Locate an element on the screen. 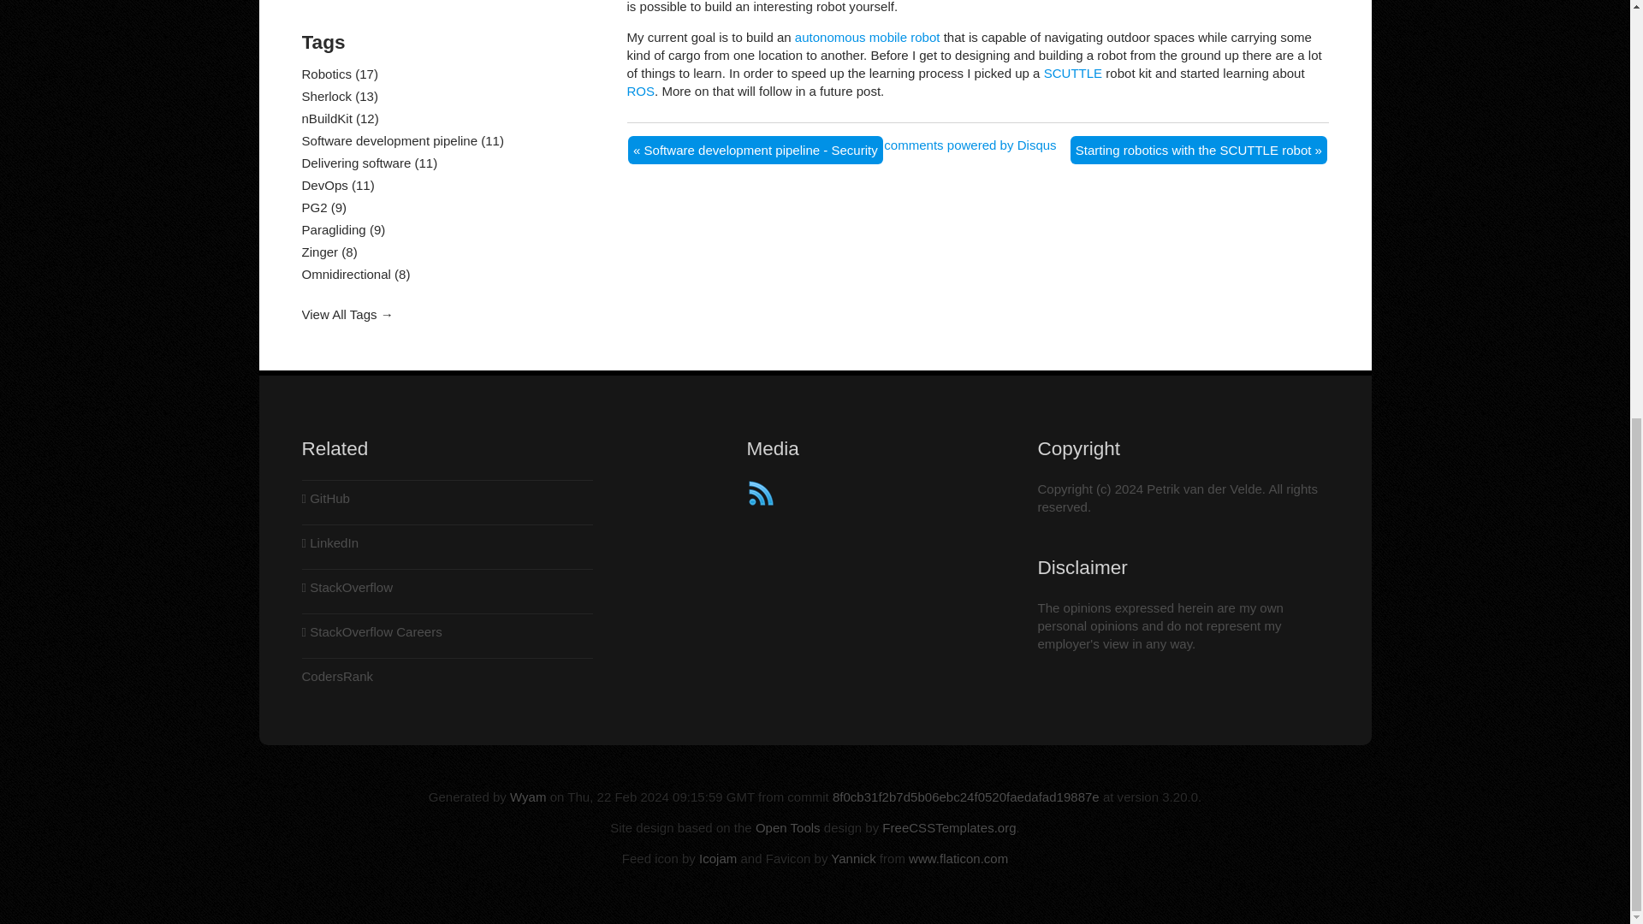 The width and height of the screenshot is (1643, 924). comments powered by Disqus is located at coordinates (970, 145).